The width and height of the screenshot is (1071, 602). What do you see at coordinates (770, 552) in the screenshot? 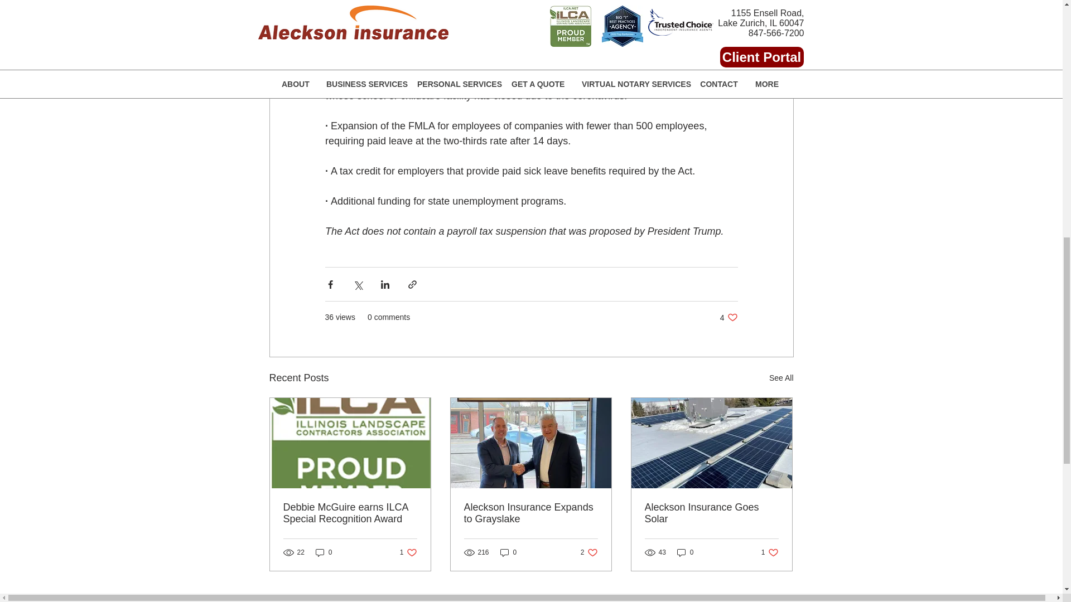
I see `0` at bounding box center [770, 552].